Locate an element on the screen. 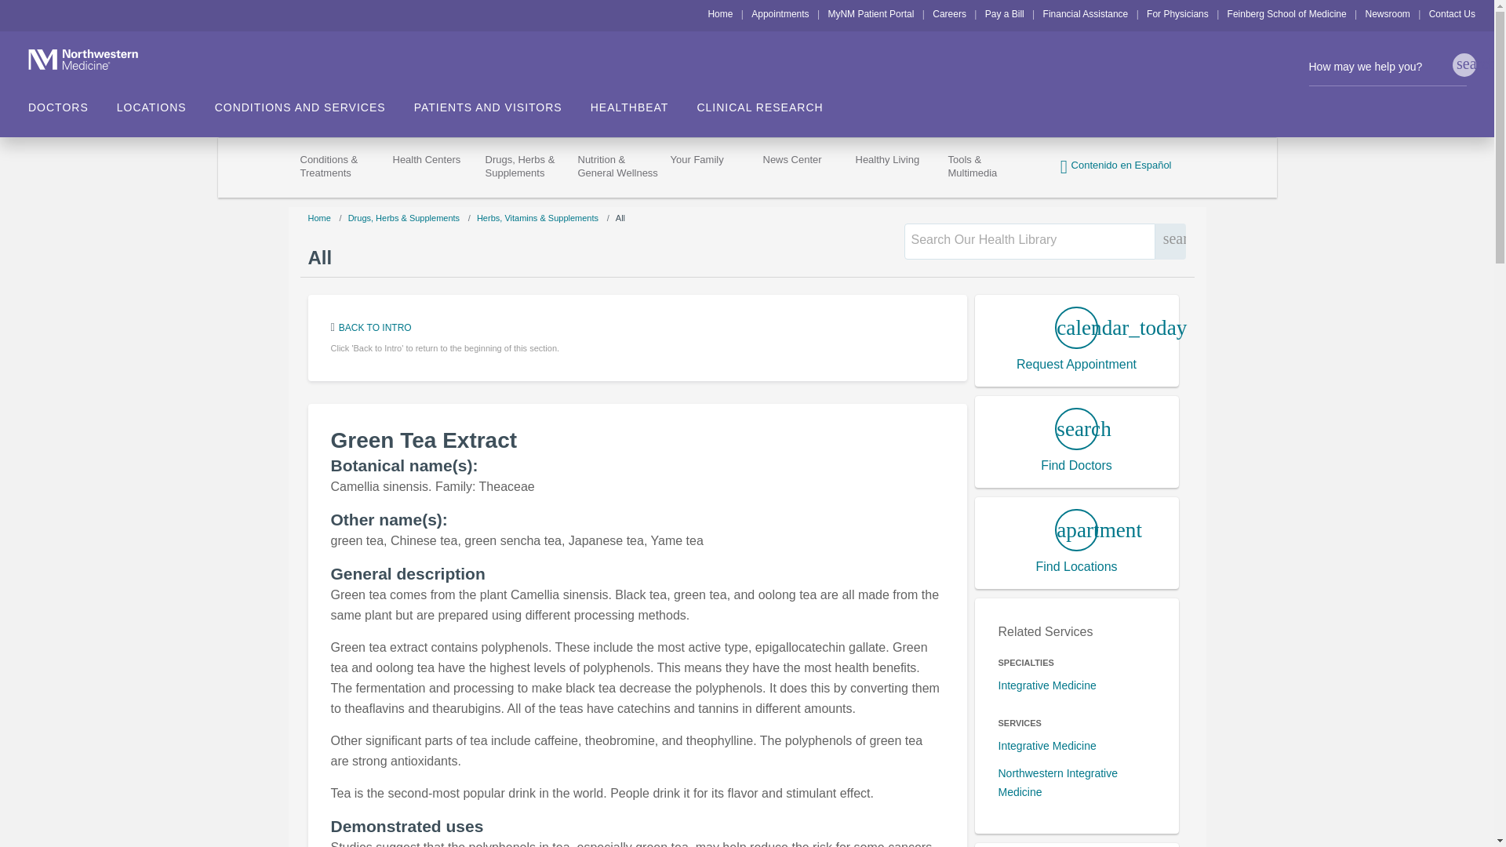  MyNM Patient Portal - opens in a new window is located at coordinates (871, 13).